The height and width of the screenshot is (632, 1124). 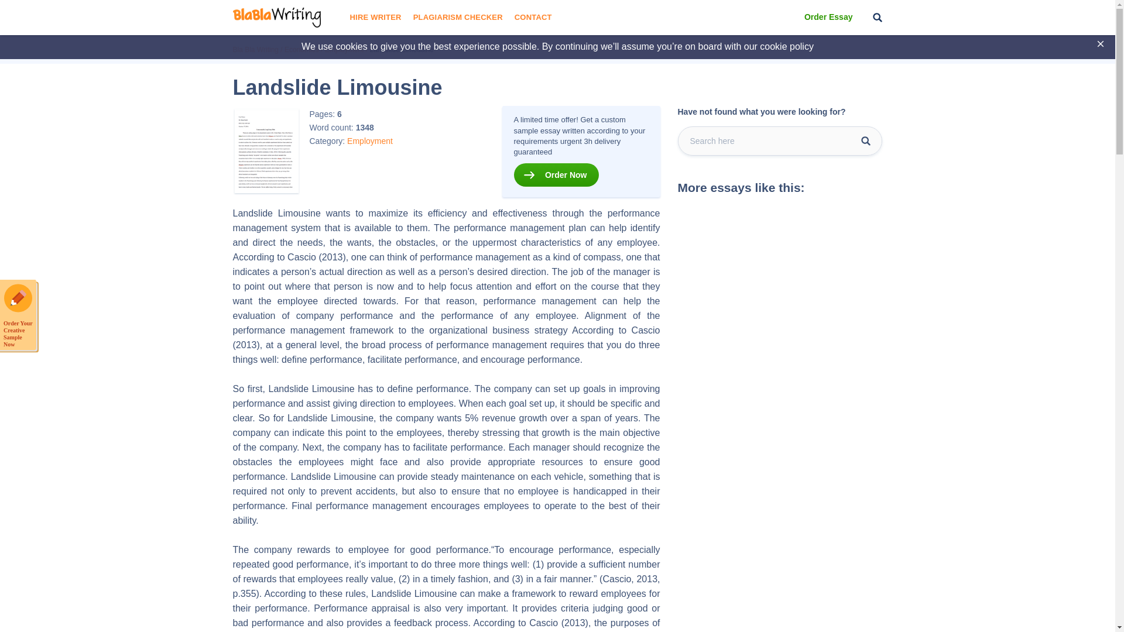 I want to click on Economics., so click(x=301, y=49).